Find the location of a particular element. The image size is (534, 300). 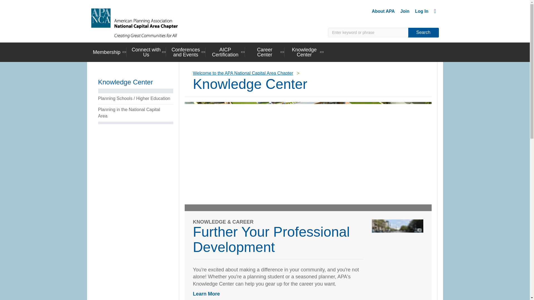

Join is located at coordinates (405, 11).